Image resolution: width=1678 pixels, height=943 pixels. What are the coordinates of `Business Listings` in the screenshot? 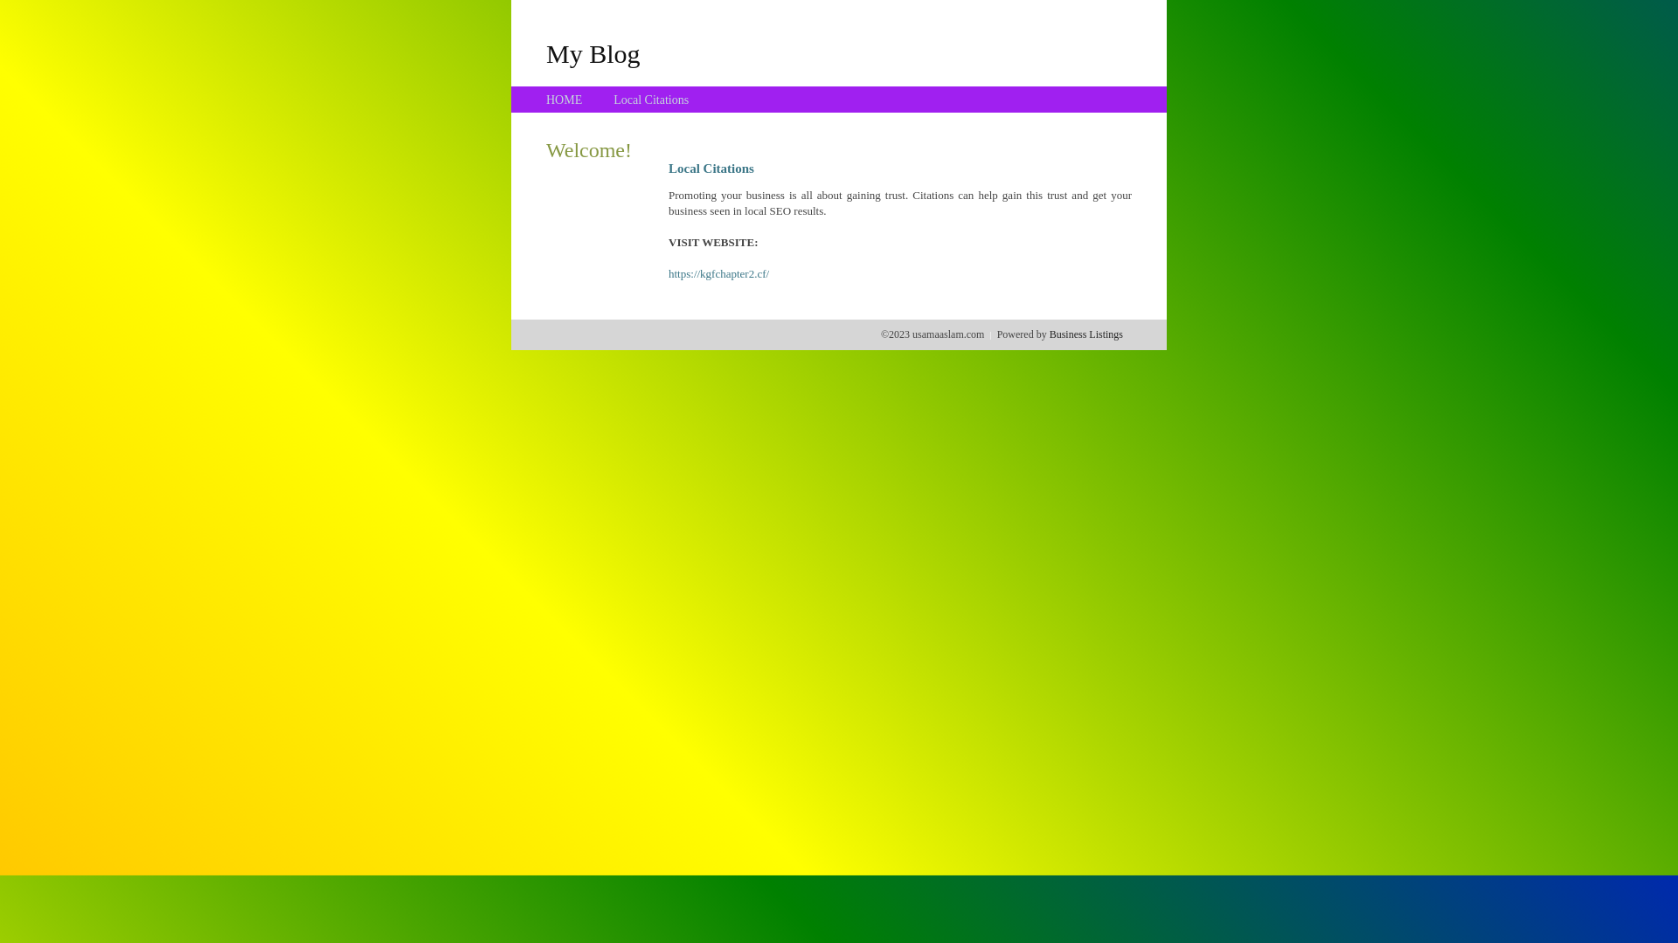 It's located at (1086, 334).